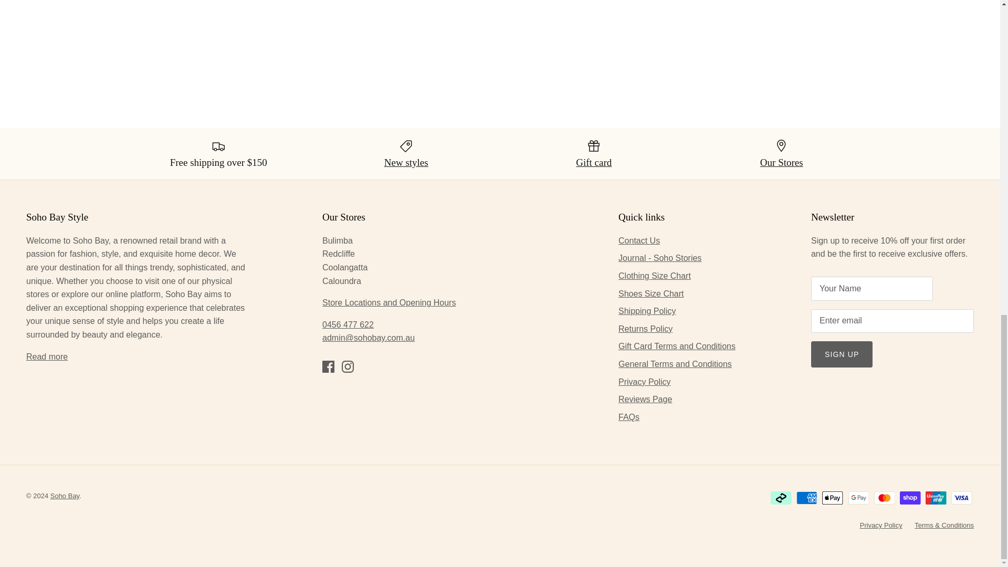 This screenshot has width=1008, height=567. I want to click on Mastercard, so click(884, 498).